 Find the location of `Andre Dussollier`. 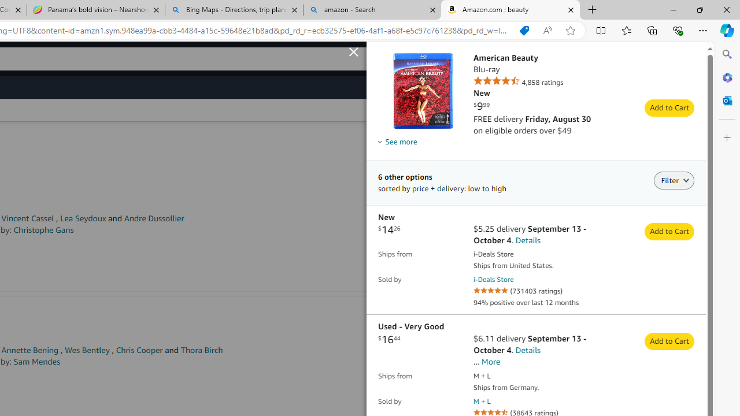

Andre Dussollier is located at coordinates (154, 218).